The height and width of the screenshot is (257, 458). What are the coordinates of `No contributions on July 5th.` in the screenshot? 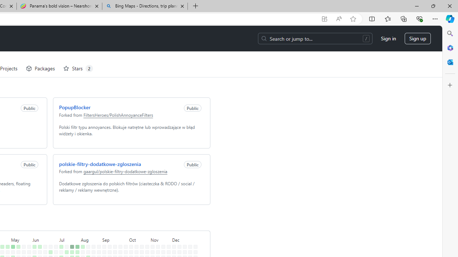 It's located at (54, 248).